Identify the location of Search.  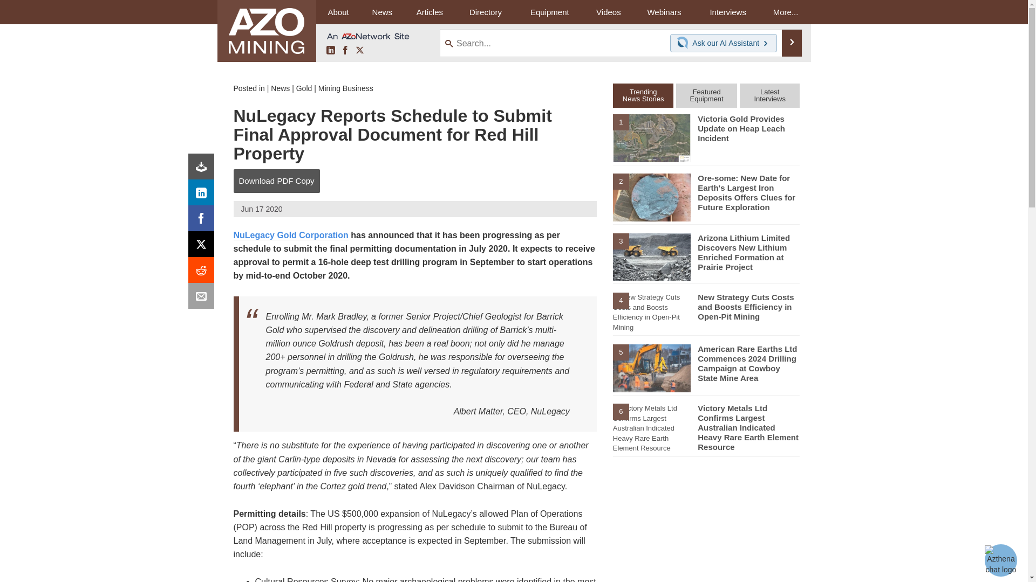
(792, 43).